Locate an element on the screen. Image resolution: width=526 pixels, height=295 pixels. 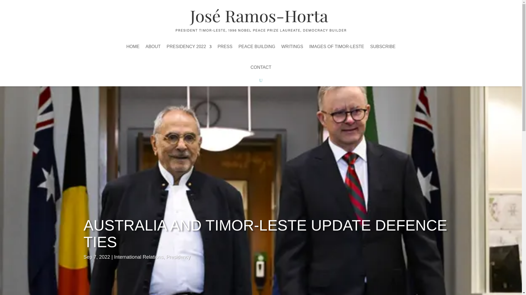
Presidency is located at coordinates (178, 257).